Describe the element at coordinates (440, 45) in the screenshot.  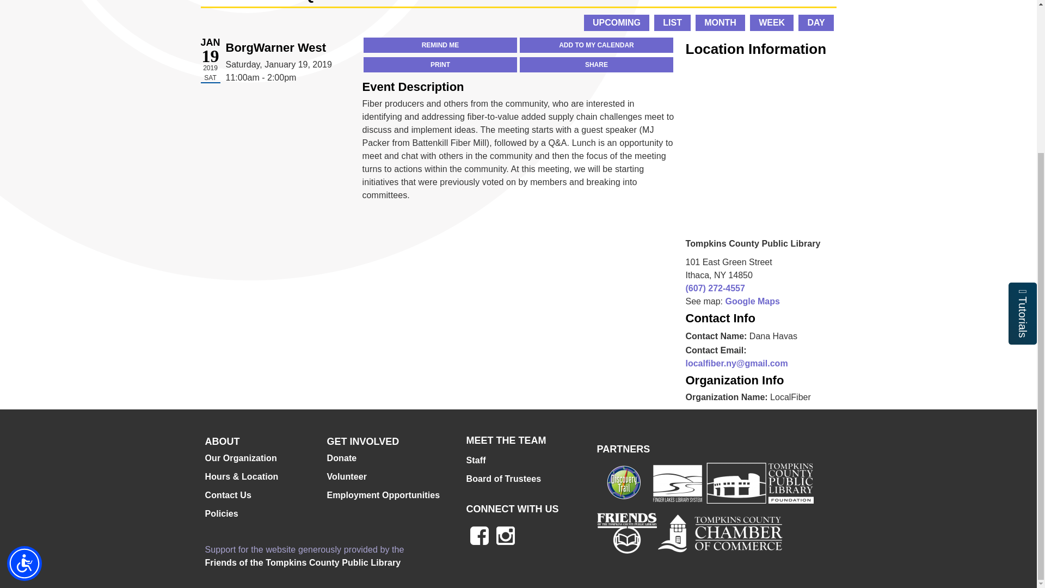
I see `Remind Me` at that location.